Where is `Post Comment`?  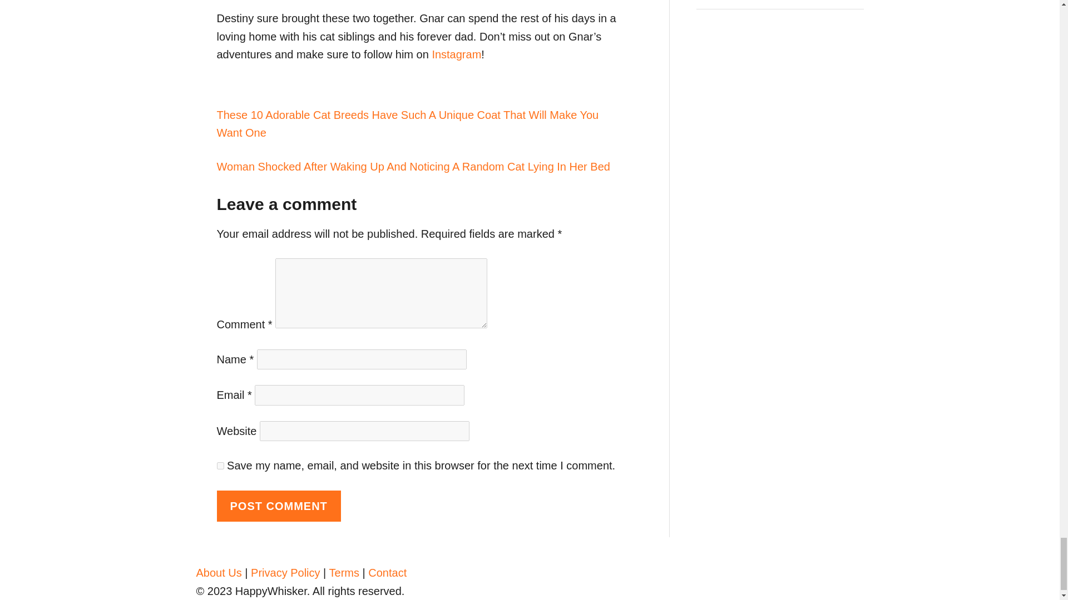 Post Comment is located at coordinates (278, 506).